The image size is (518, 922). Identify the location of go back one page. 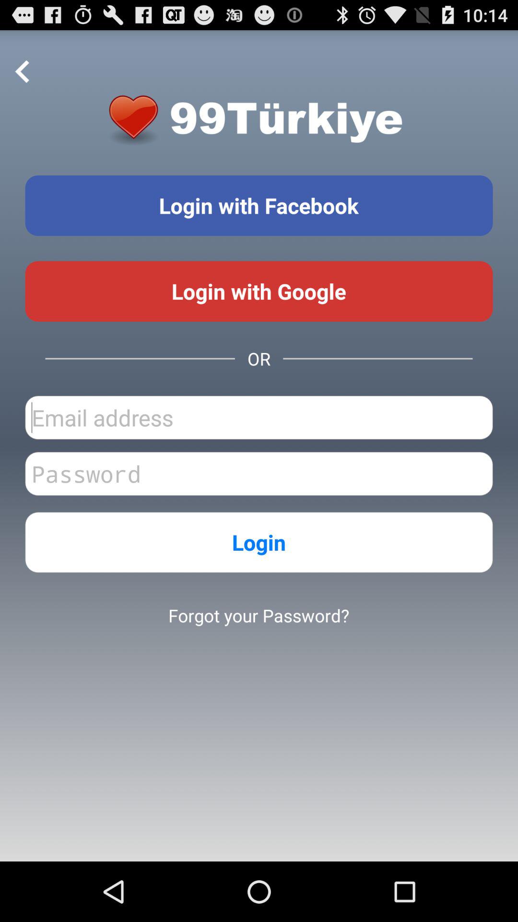
(23, 72).